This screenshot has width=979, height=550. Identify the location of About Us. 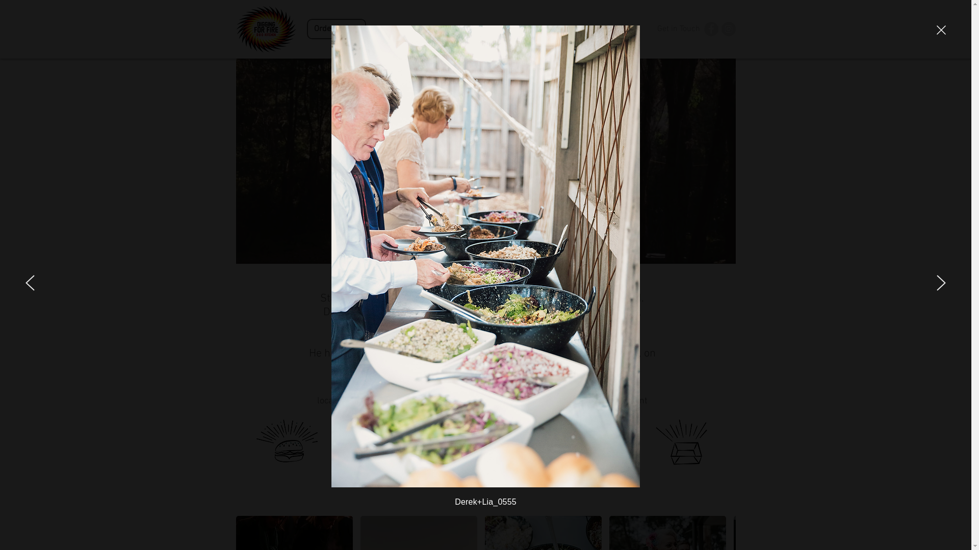
(401, 30).